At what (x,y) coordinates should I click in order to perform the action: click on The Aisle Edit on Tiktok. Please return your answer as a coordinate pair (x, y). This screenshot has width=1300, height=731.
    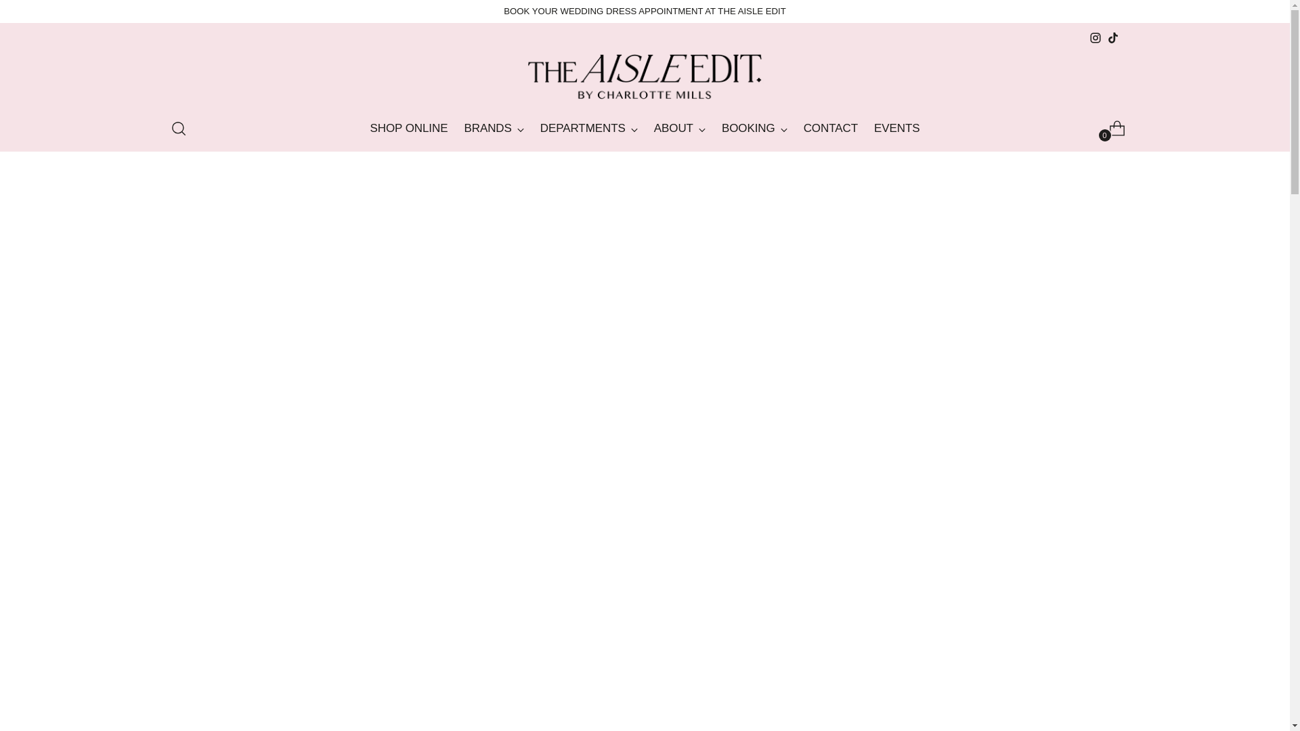
    Looking at the image, I should click on (1095, 38).